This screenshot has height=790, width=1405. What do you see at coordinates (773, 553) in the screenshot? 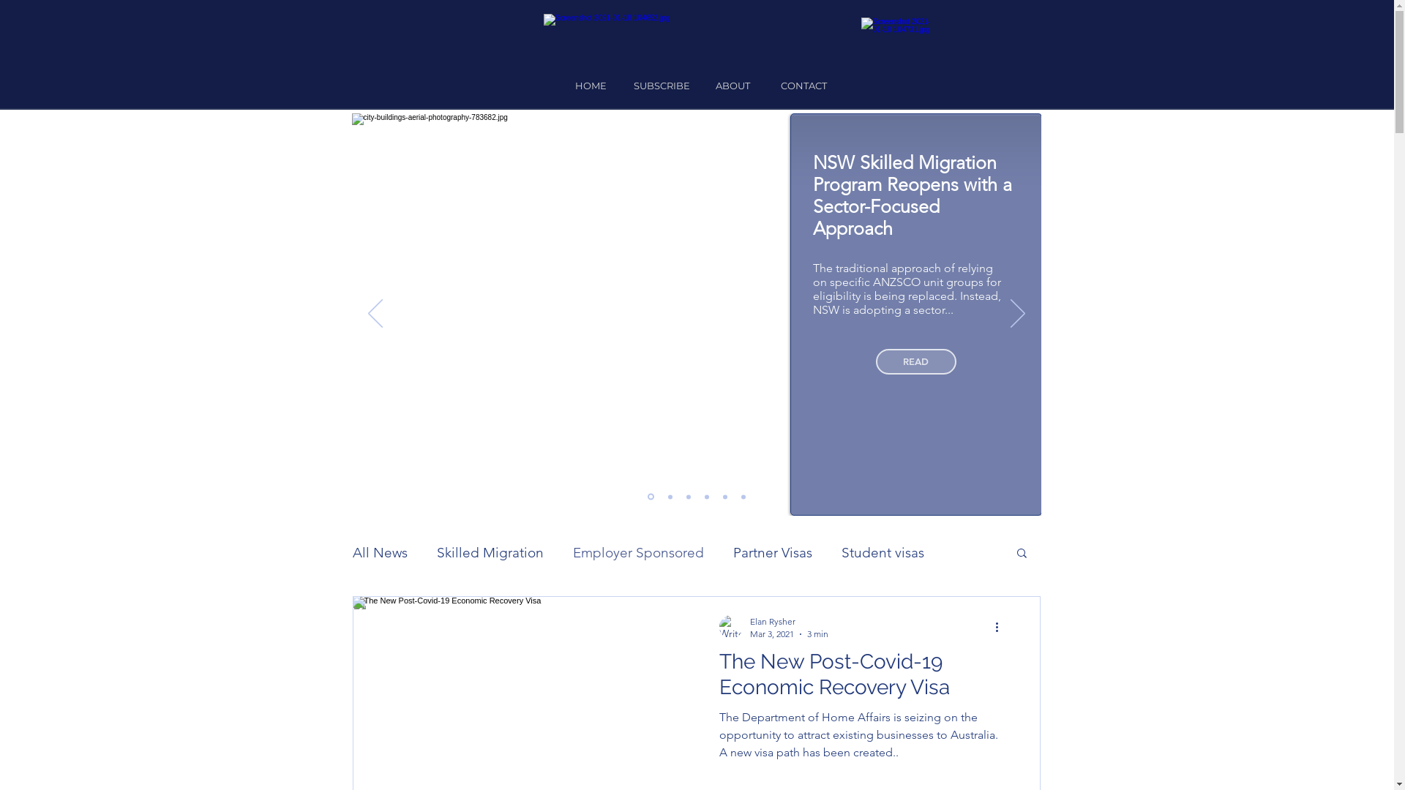
I see `Partner Visas` at bounding box center [773, 553].